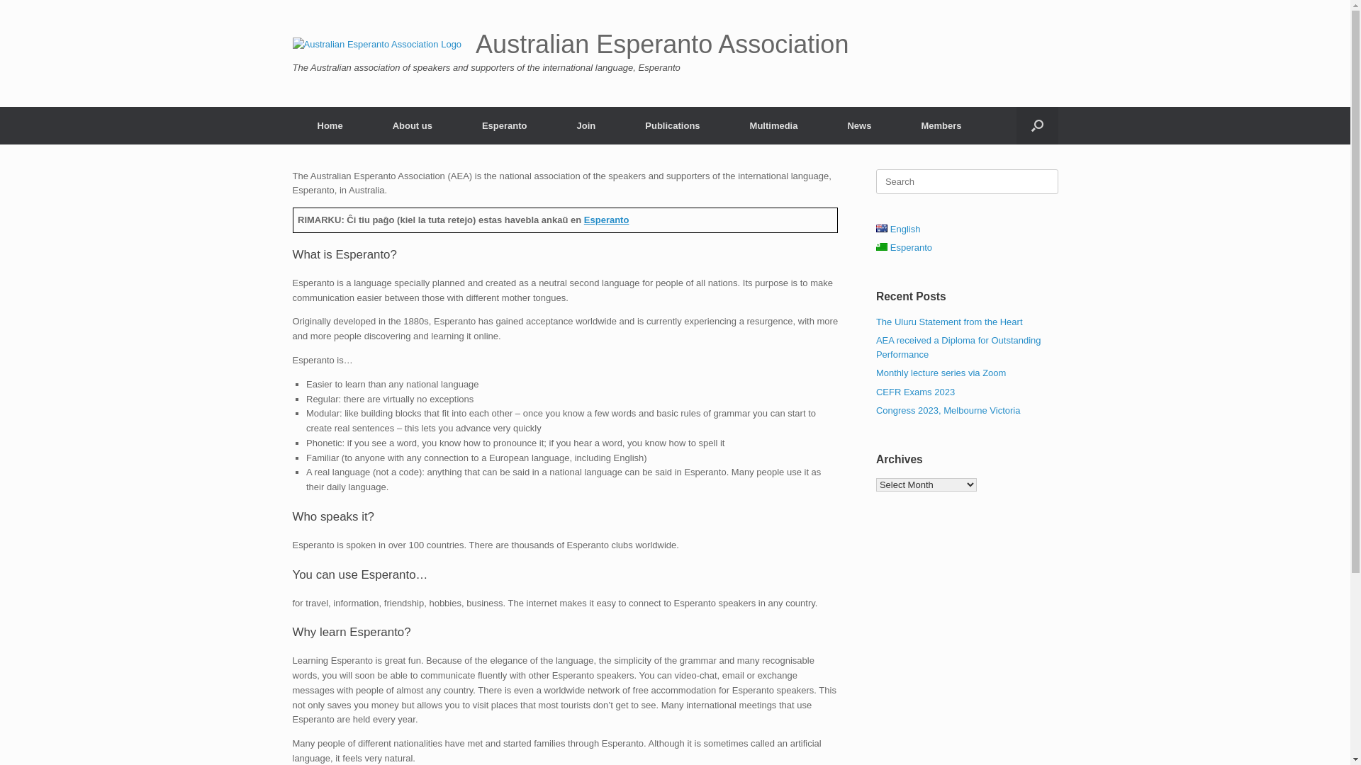 This screenshot has width=1361, height=765. I want to click on Multimedia, so click(774, 125).